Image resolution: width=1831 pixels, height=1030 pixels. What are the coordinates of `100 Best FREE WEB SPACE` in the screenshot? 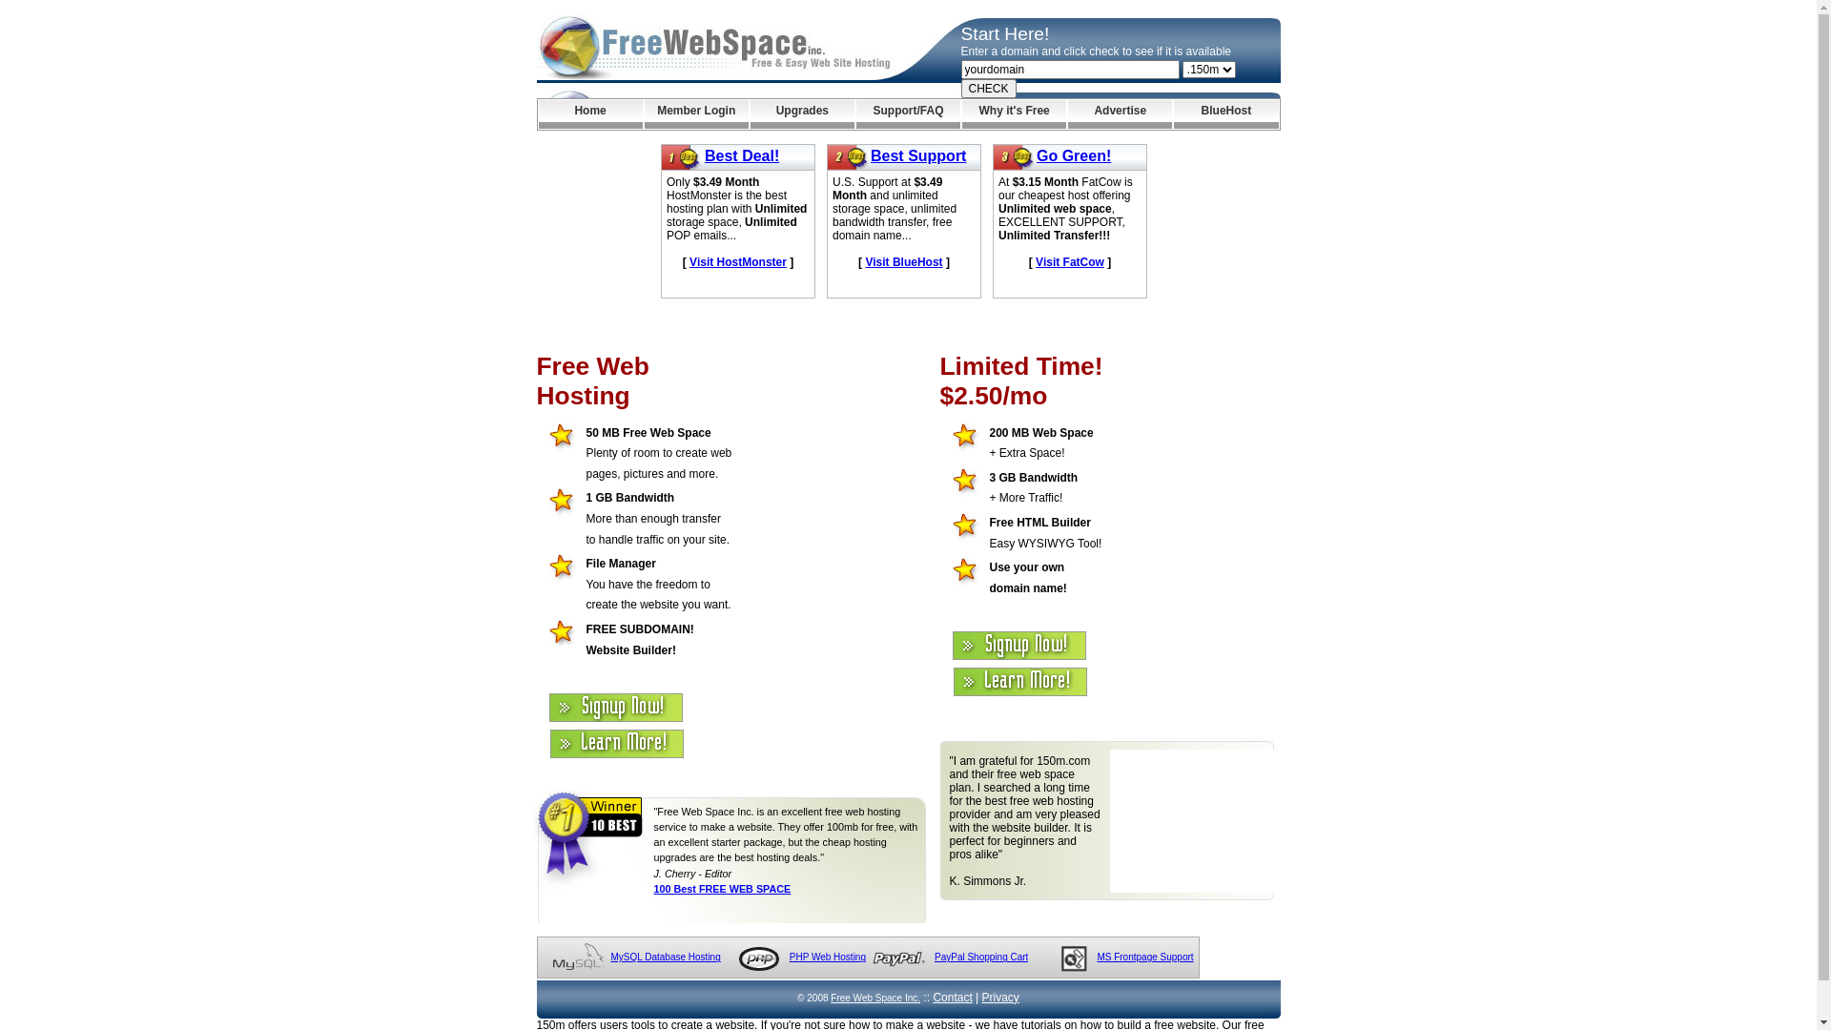 It's located at (723, 889).